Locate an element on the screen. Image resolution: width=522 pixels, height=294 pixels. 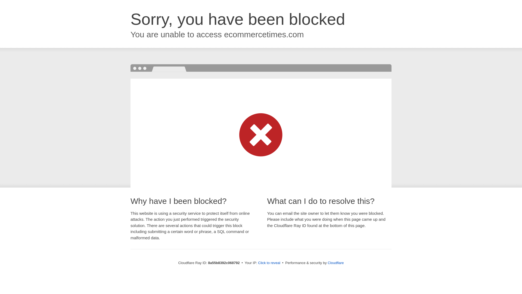
Click to reveal is located at coordinates (269, 263).